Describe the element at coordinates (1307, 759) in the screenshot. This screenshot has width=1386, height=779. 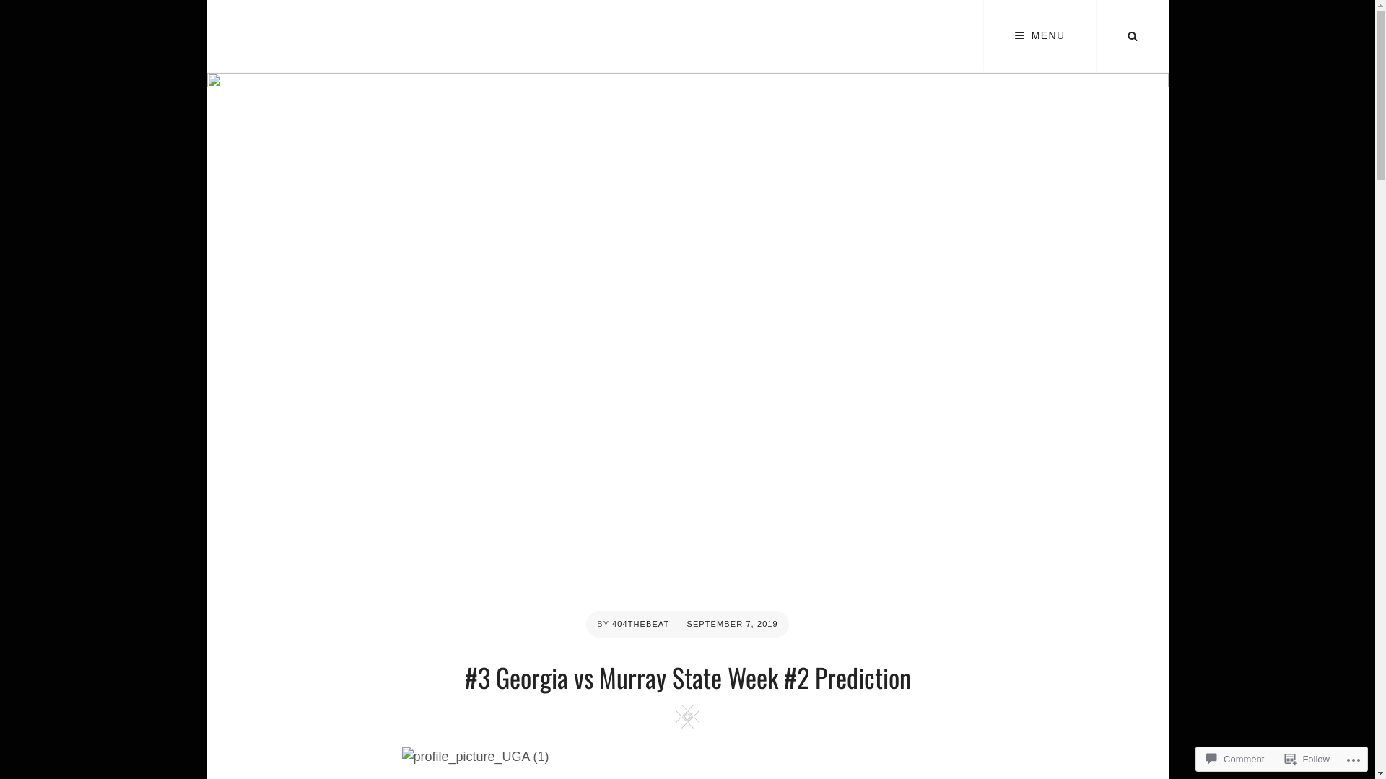
I see `Follow` at that location.